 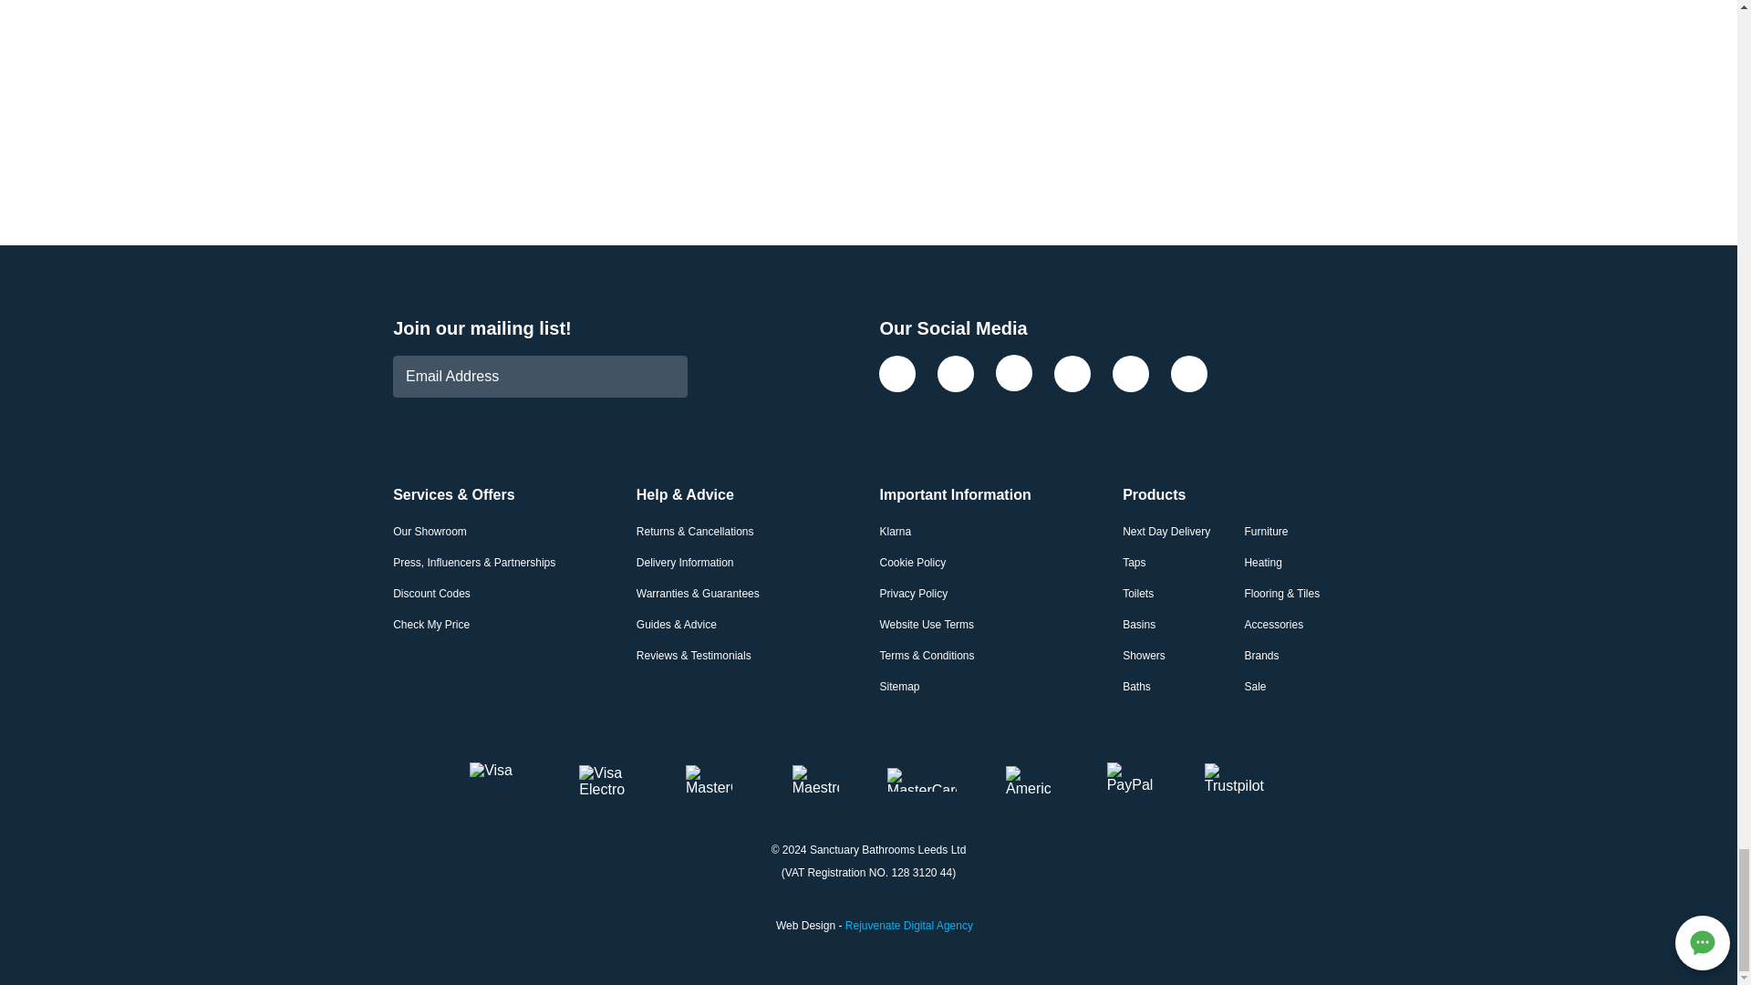 What do you see at coordinates (955, 373) in the screenshot?
I see `Twitter` at bounding box center [955, 373].